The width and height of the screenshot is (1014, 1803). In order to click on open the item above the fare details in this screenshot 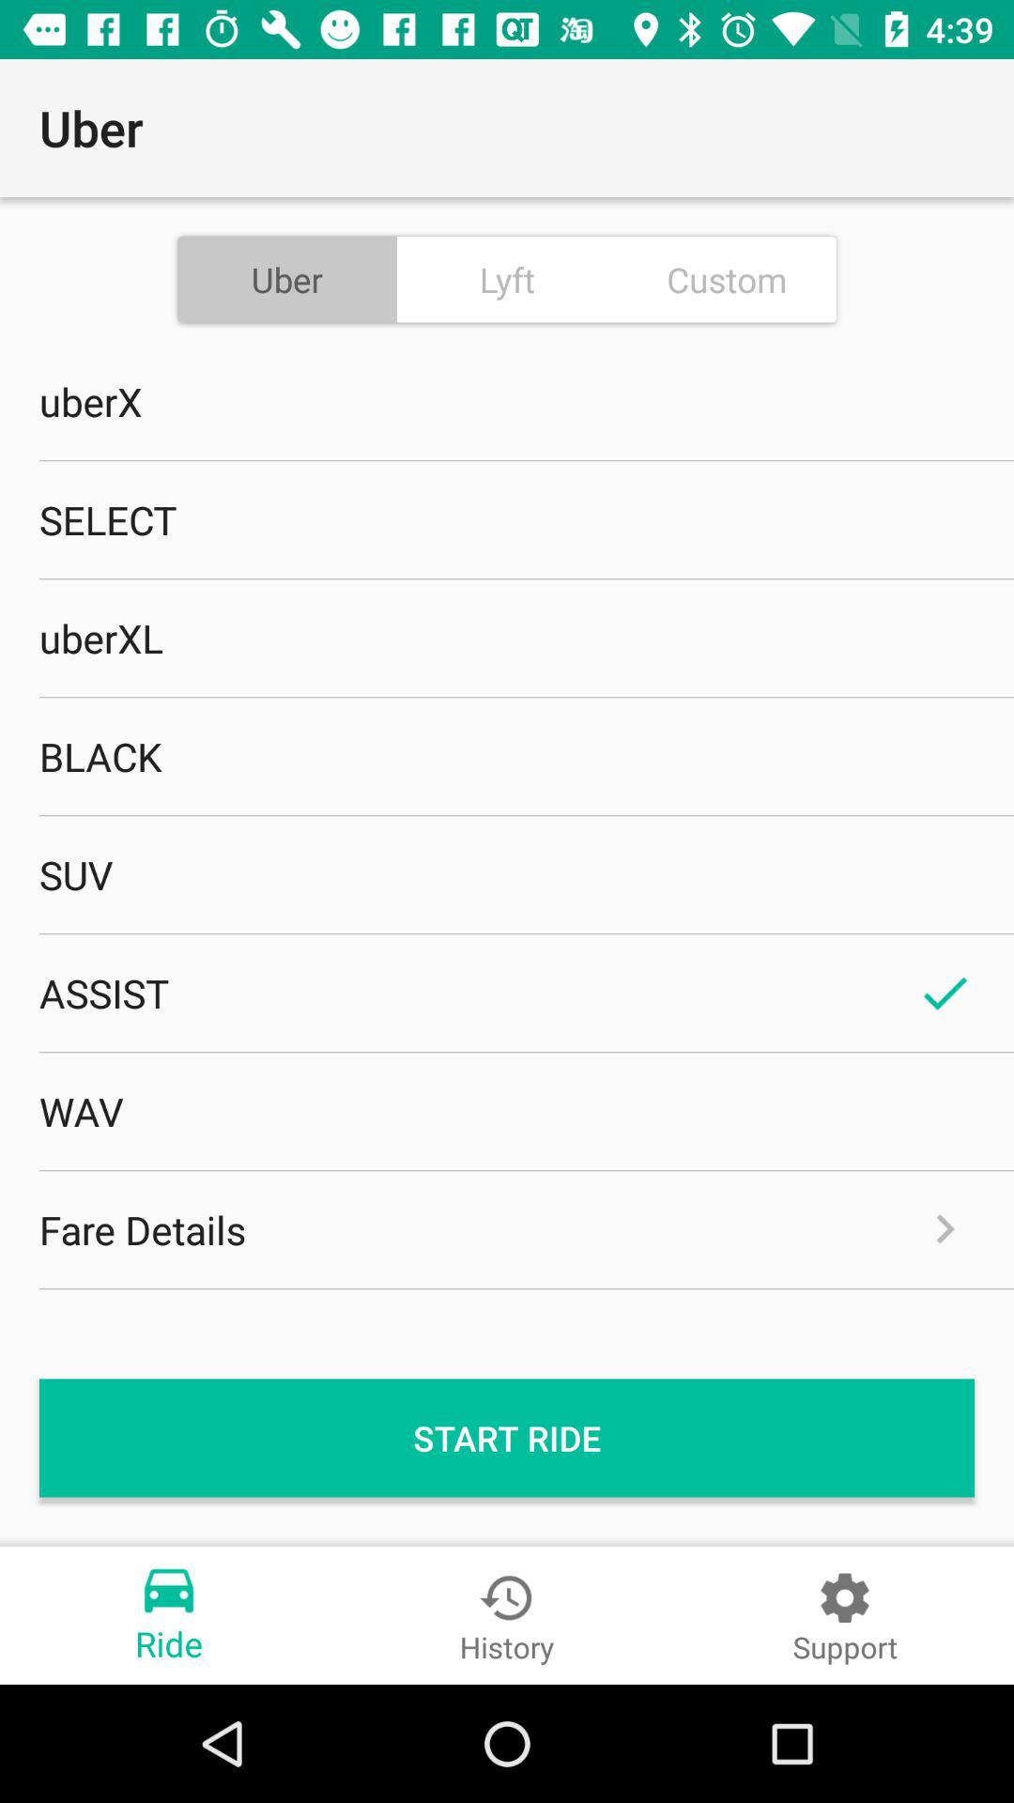, I will do `click(507, 1111)`.